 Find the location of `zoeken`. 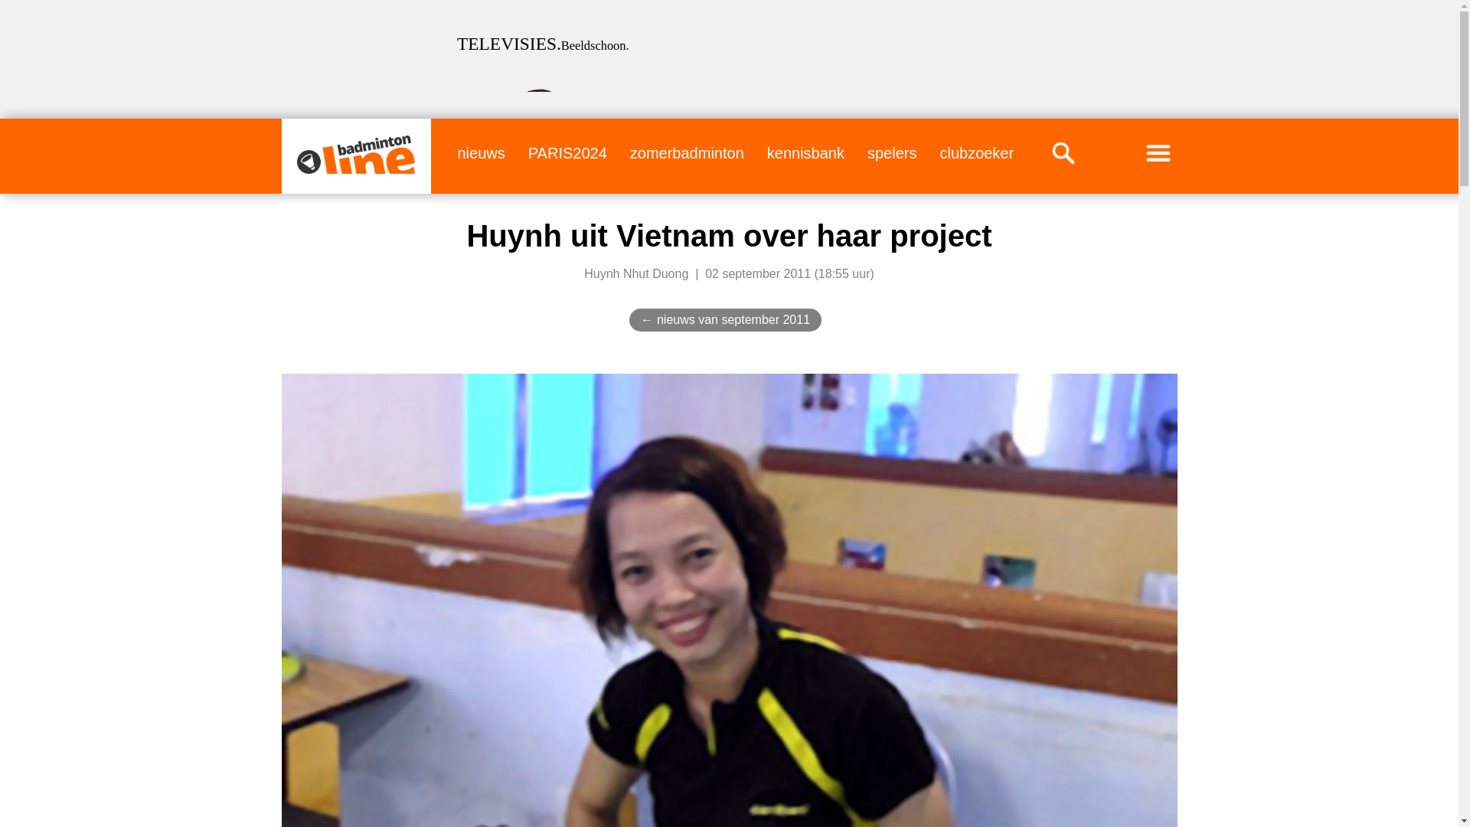

zoeken is located at coordinates (1063, 152).